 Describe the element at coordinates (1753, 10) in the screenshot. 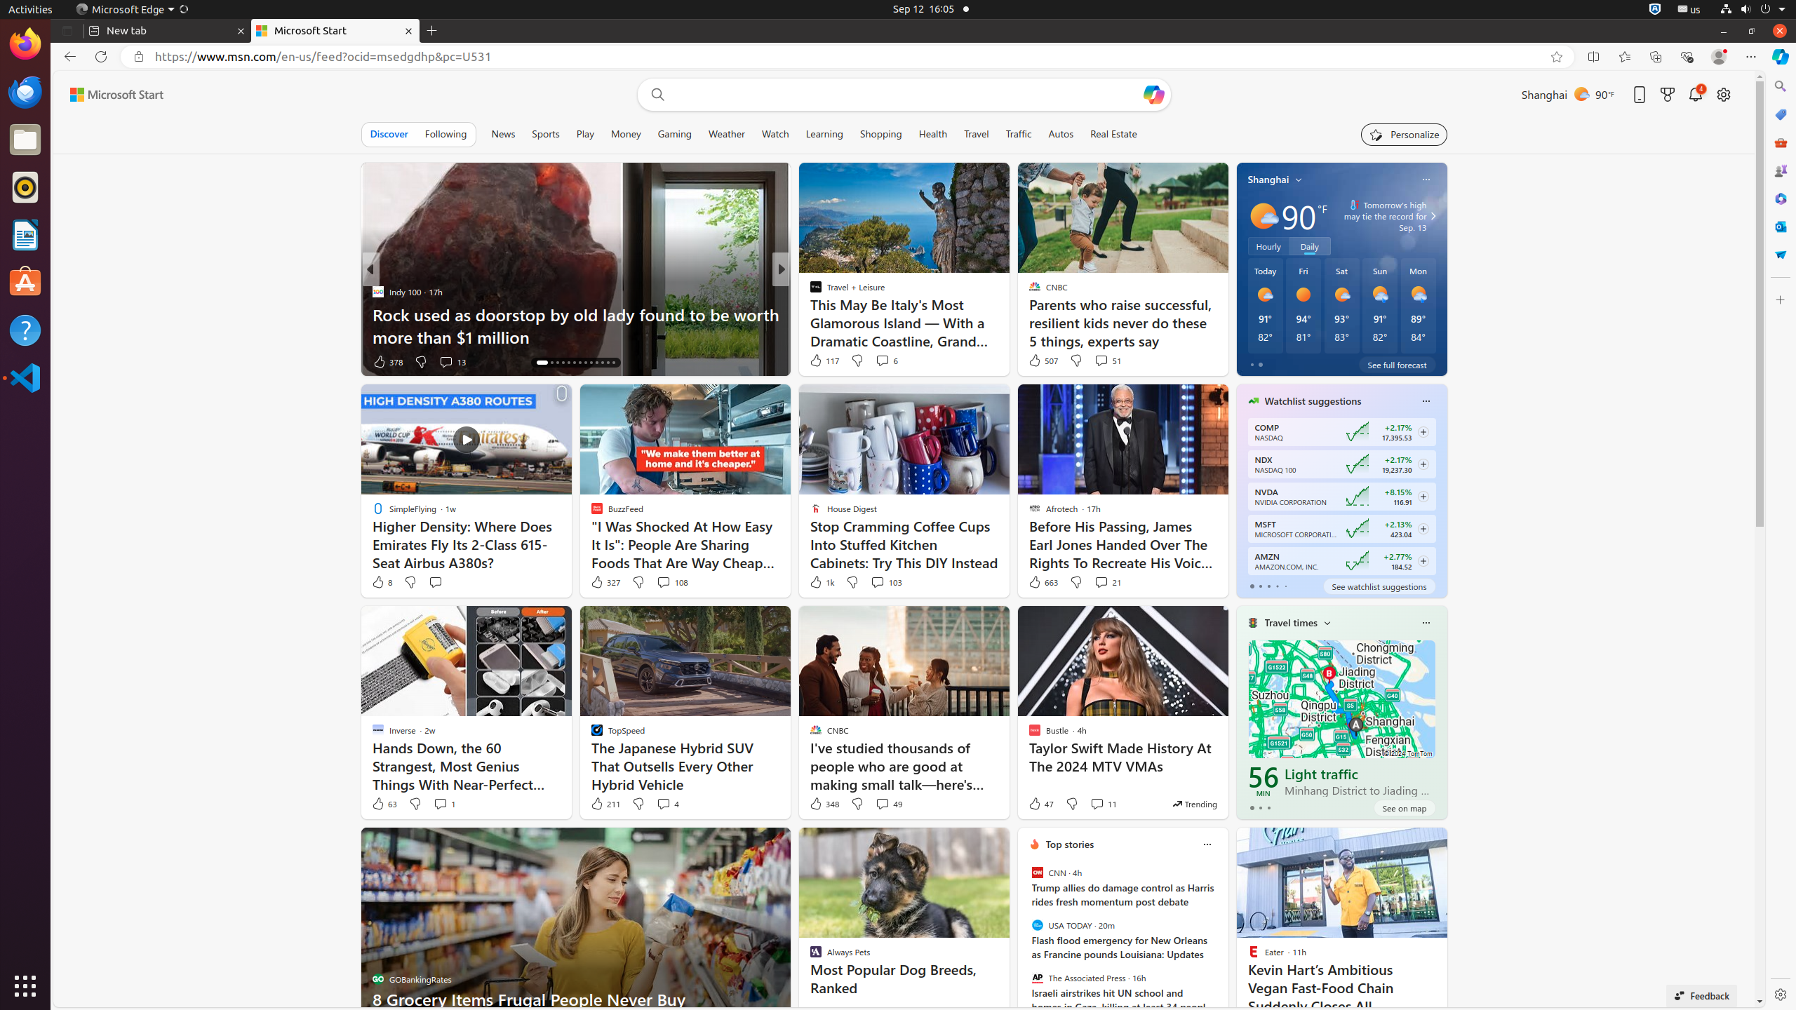

I see `System` at that location.